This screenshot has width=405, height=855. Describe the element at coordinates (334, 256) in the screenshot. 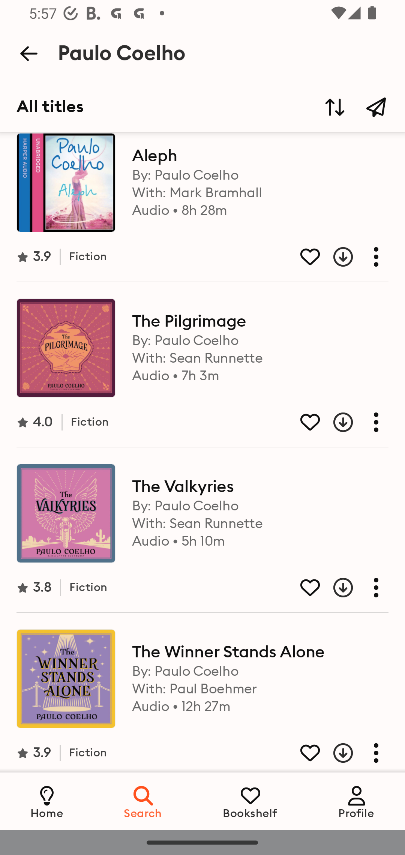

I see `Download` at that location.